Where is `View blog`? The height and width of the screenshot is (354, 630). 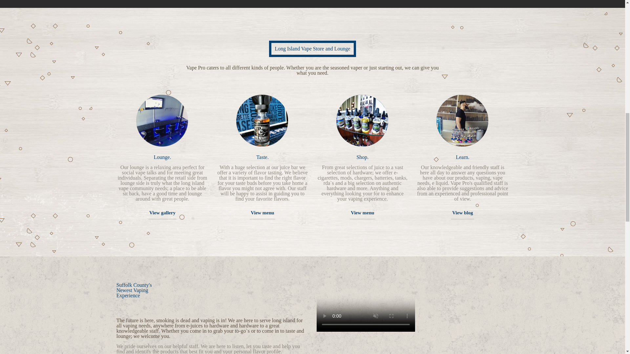
View blog is located at coordinates (462, 212).